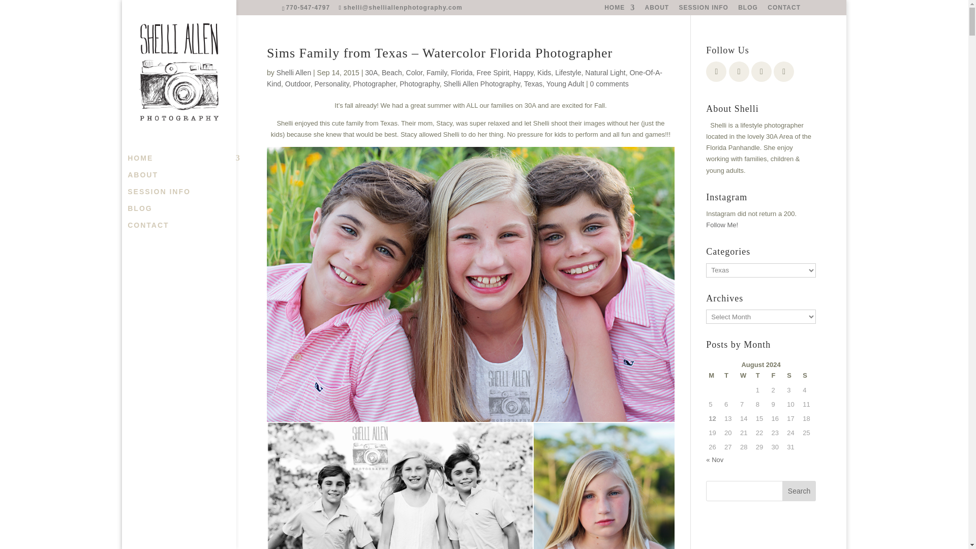 Image resolution: width=976 pixels, height=549 pixels. I want to click on Sunday, so click(808, 375).